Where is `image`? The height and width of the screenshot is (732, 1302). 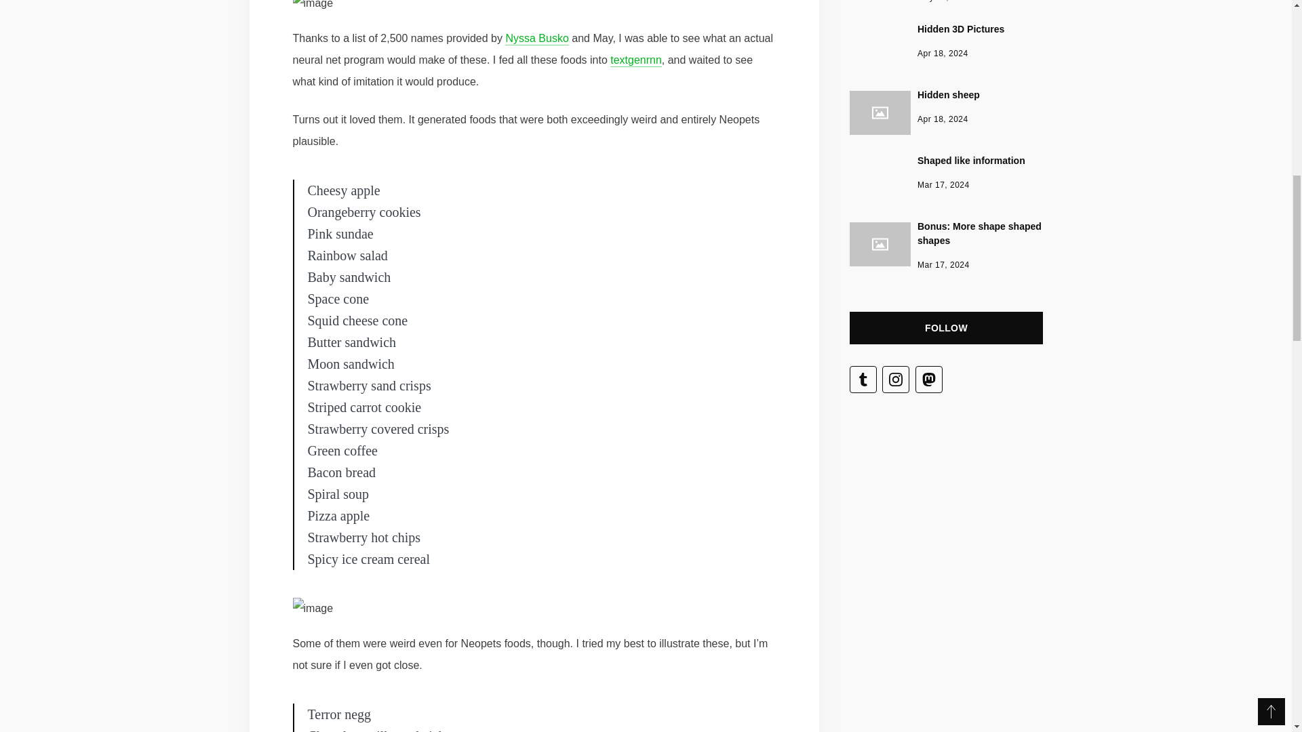
image is located at coordinates (945, 172).